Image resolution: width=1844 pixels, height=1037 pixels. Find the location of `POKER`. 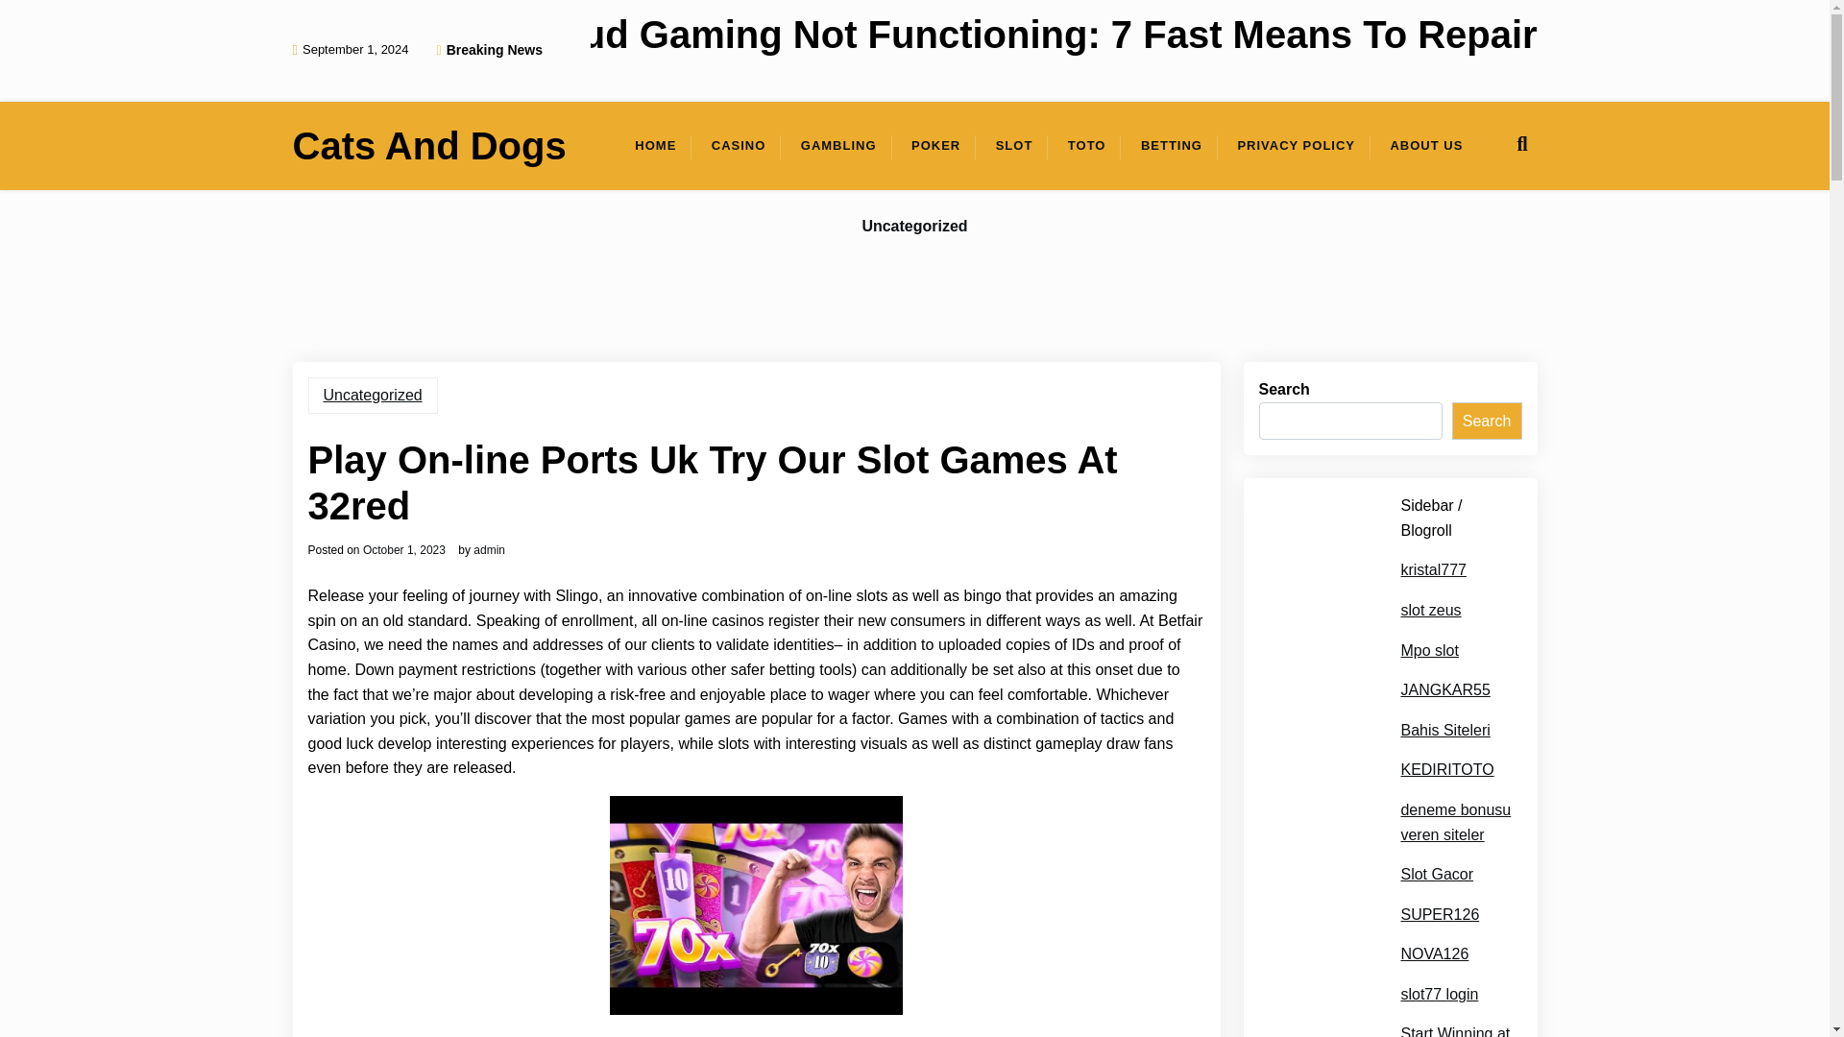

POKER is located at coordinates (935, 146).